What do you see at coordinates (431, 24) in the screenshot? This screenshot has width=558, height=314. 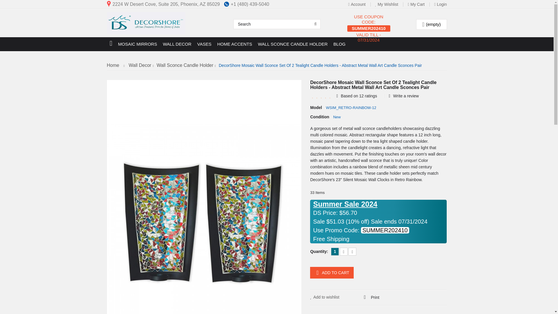 I see `View my shopping cart` at bounding box center [431, 24].